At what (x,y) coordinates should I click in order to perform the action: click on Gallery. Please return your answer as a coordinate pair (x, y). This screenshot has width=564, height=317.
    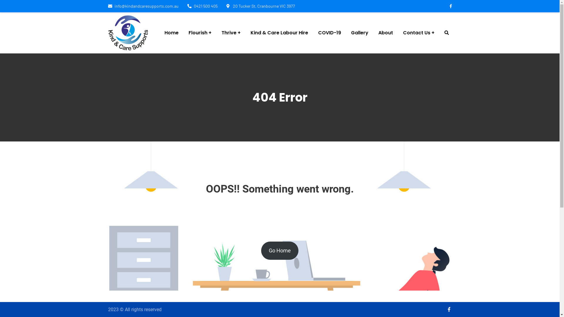
    Looking at the image, I should click on (360, 33).